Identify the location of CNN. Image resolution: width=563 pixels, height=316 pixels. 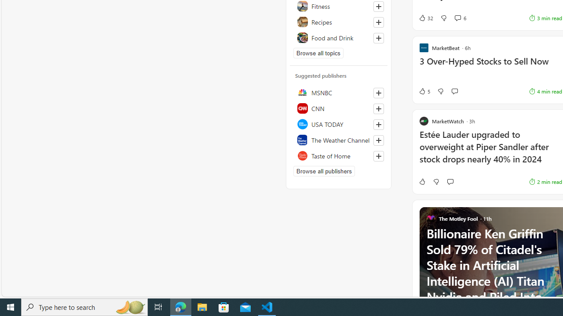
(339, 108).